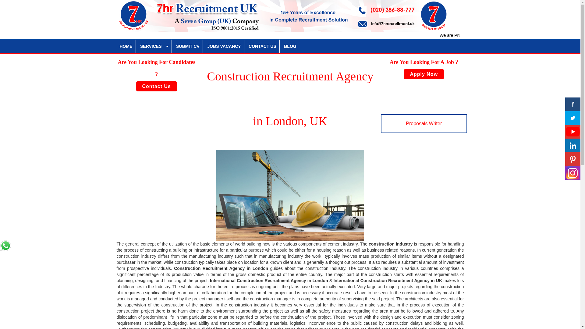 The image size is (585, 329). What do you see at coordinates (224, 46) in the screenshot?
I see `JOBS VACANCY` at bounding box center [224, 46].